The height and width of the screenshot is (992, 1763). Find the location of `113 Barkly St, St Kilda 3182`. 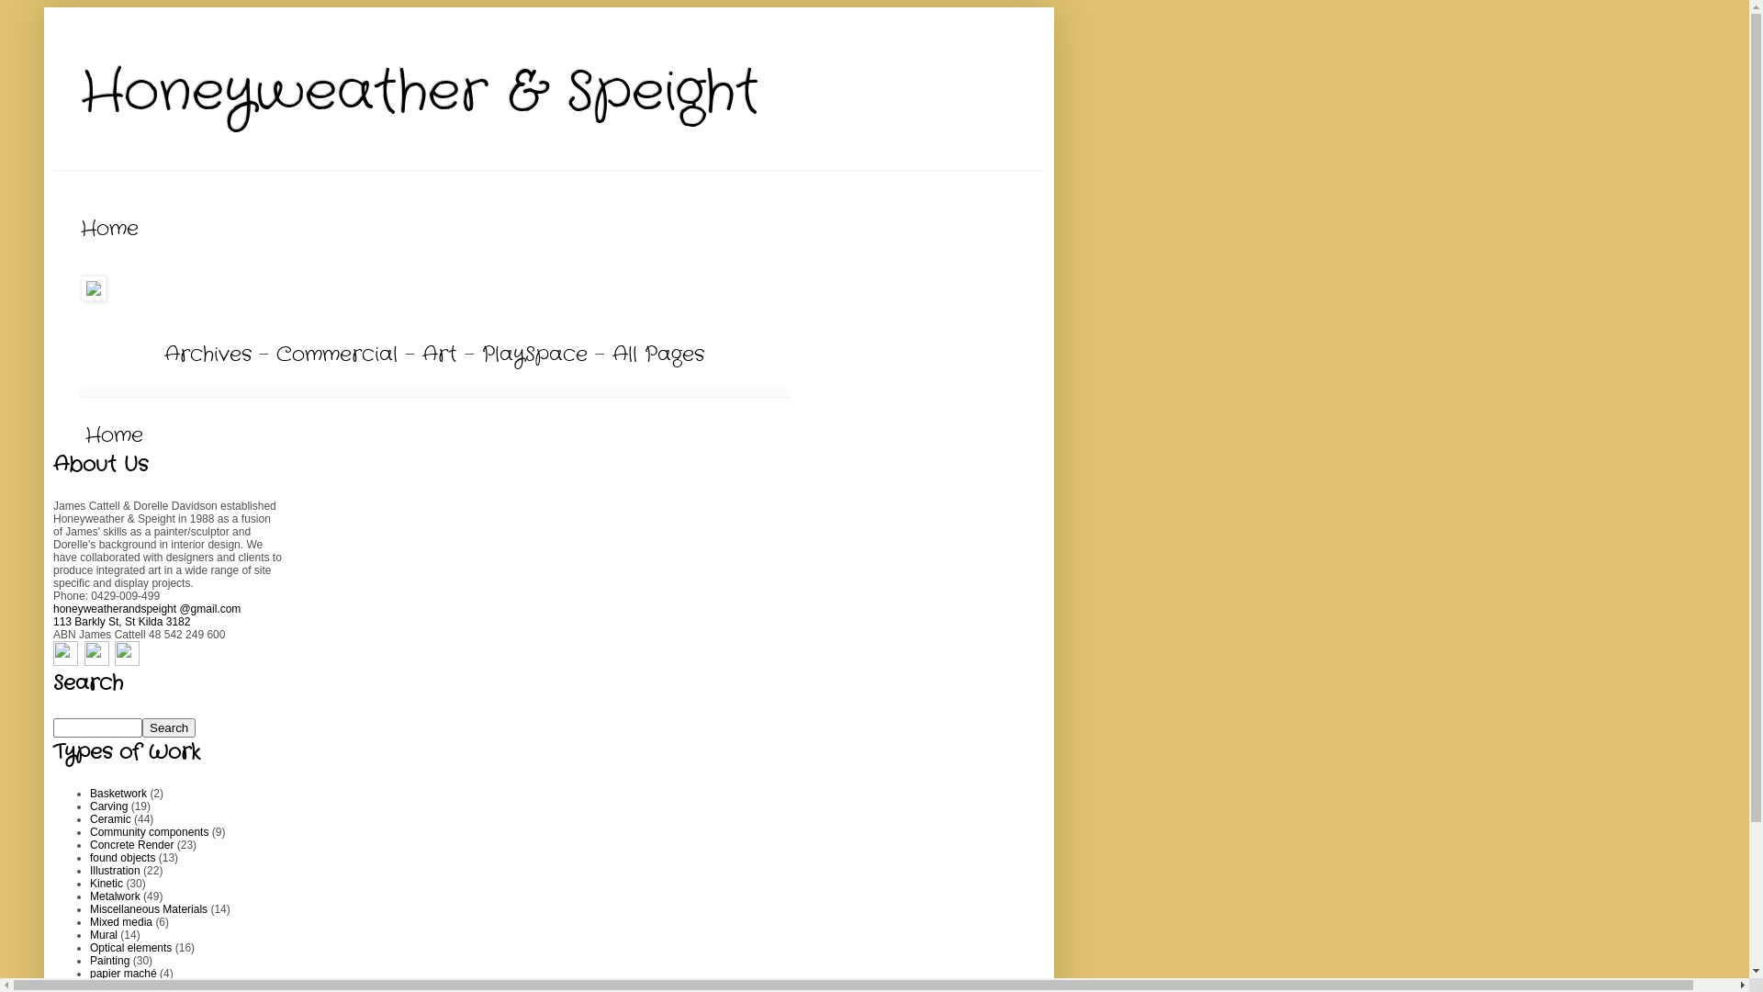

113 Barkly St, St Kilda 3182 is located at coordinates (121, 622).